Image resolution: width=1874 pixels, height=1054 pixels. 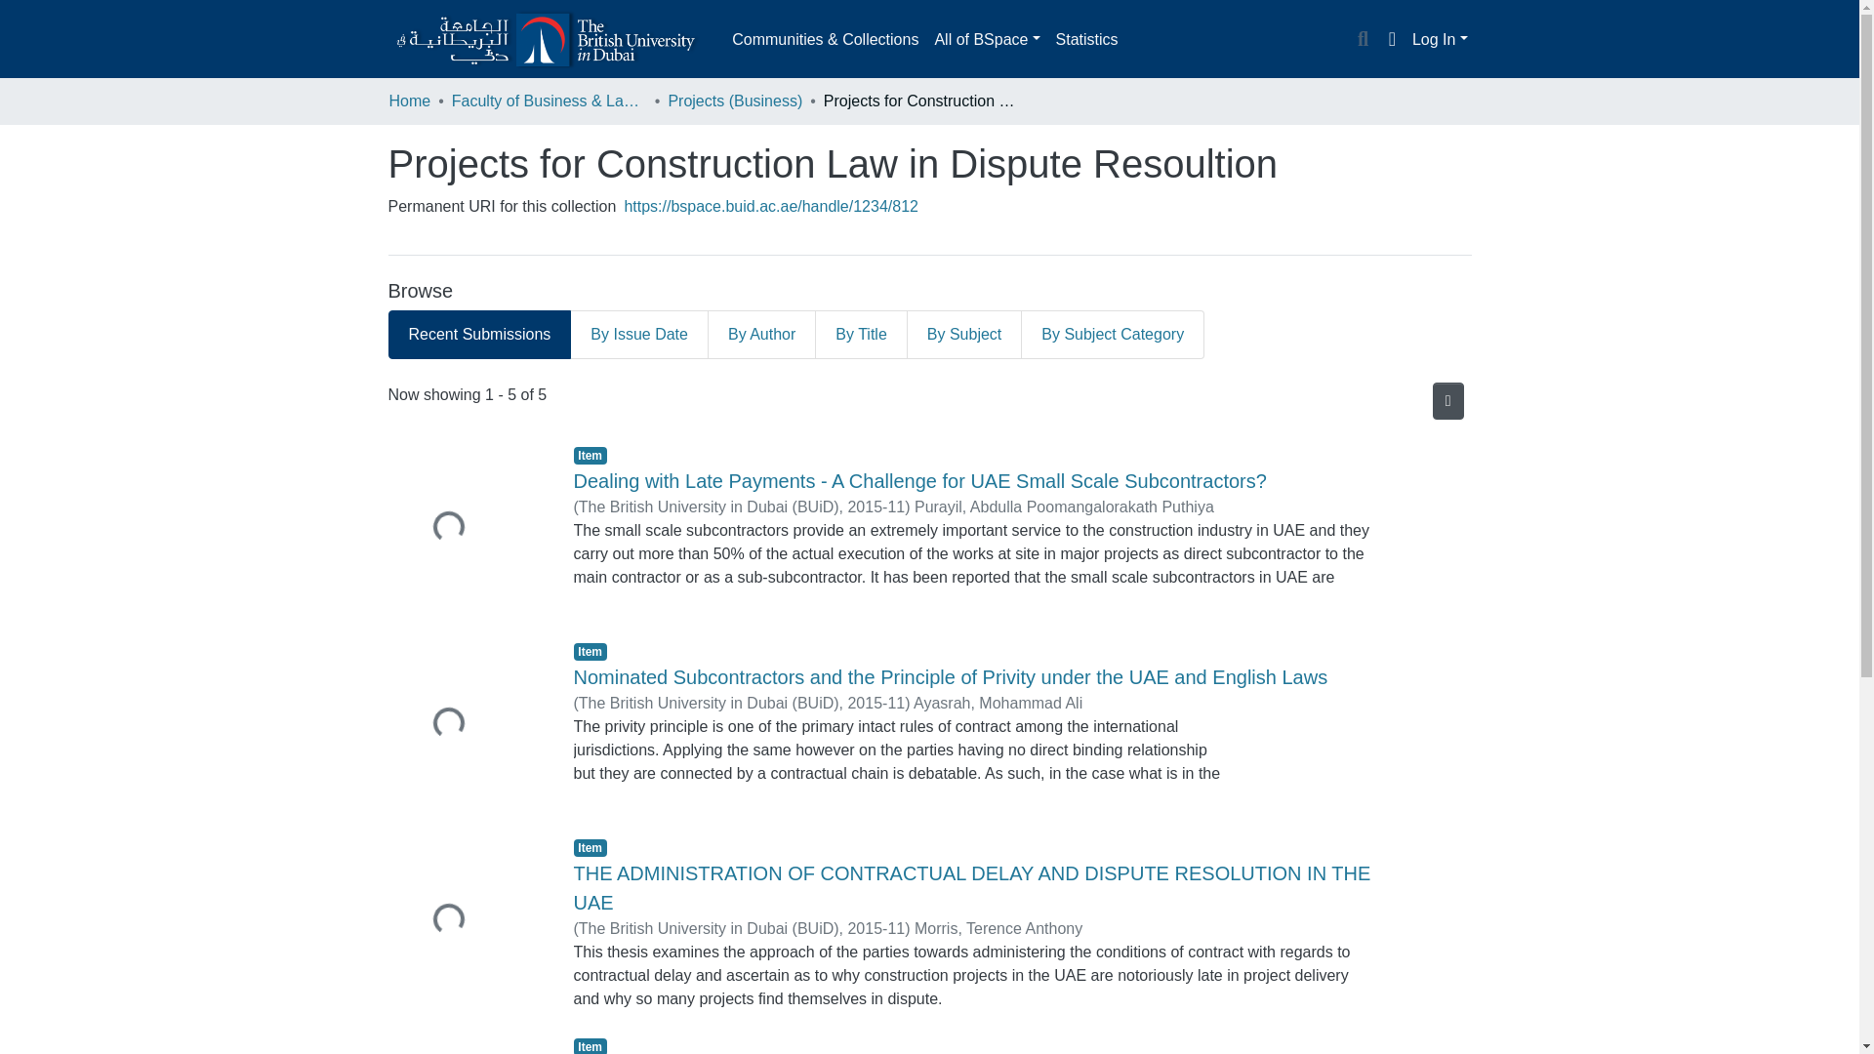 What do you see at coordinates (639, 334) in the screenshot?
I see `By Issue Date` at bounding box center [639, 334].